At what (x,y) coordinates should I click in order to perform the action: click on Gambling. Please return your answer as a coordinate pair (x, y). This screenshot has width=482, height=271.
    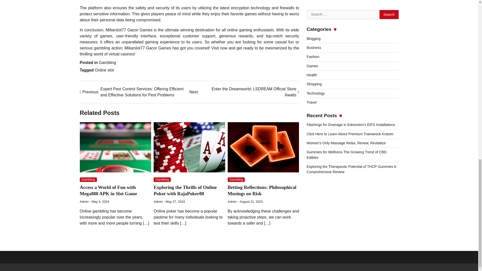
    Looking at the image, I should click on (244, 92).